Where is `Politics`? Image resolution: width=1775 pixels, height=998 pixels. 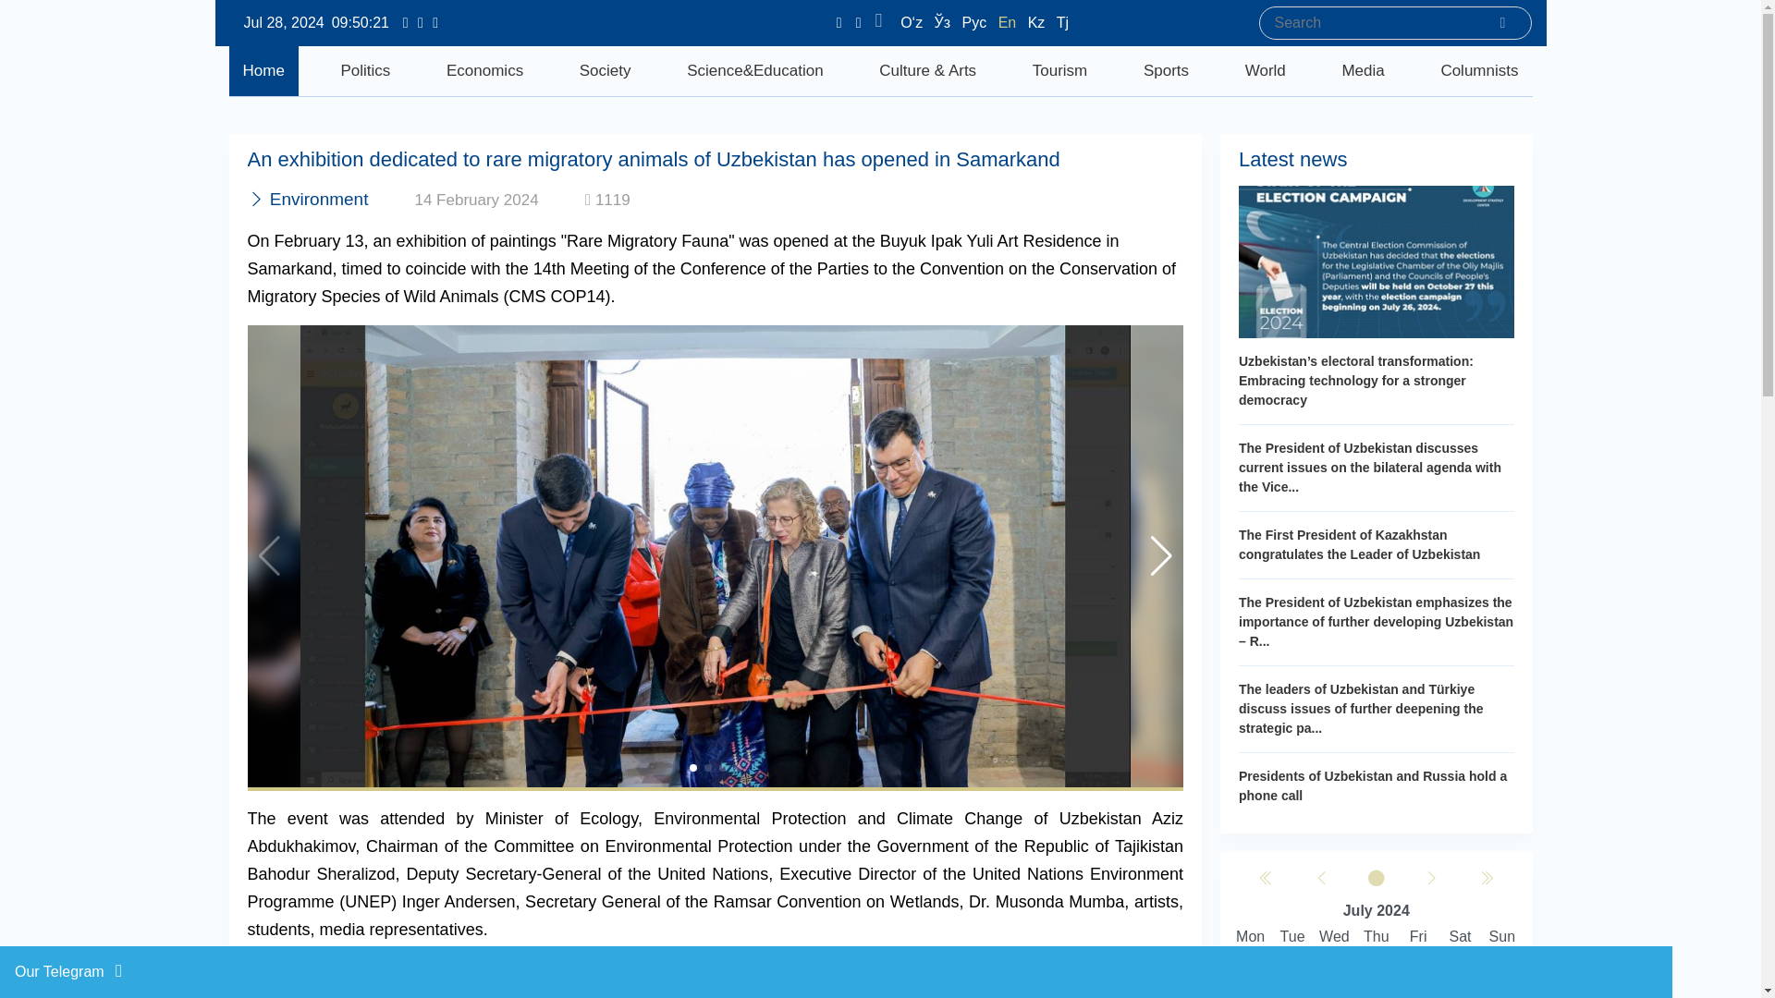
Politics is located at coordinates (365, 70).